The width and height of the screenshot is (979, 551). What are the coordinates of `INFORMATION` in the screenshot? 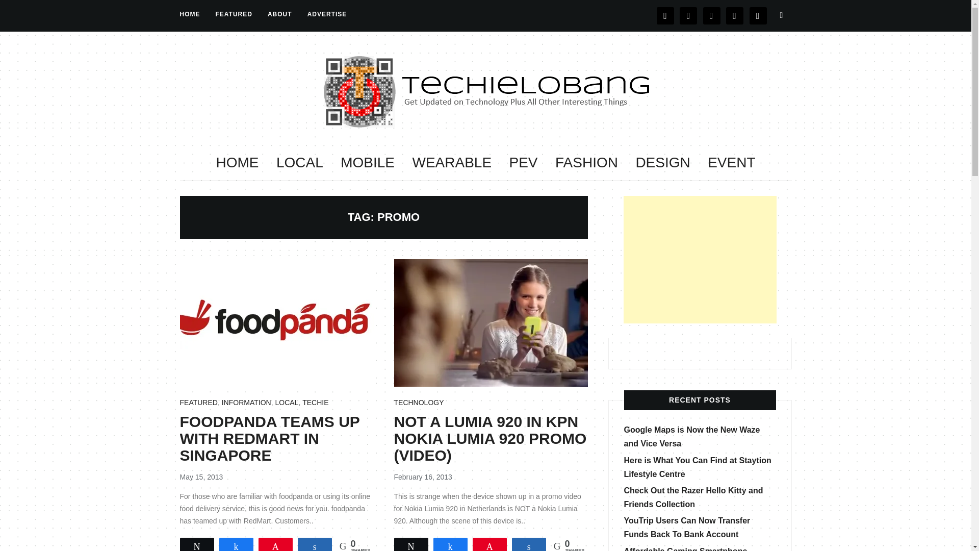 It's located at (246, 403).